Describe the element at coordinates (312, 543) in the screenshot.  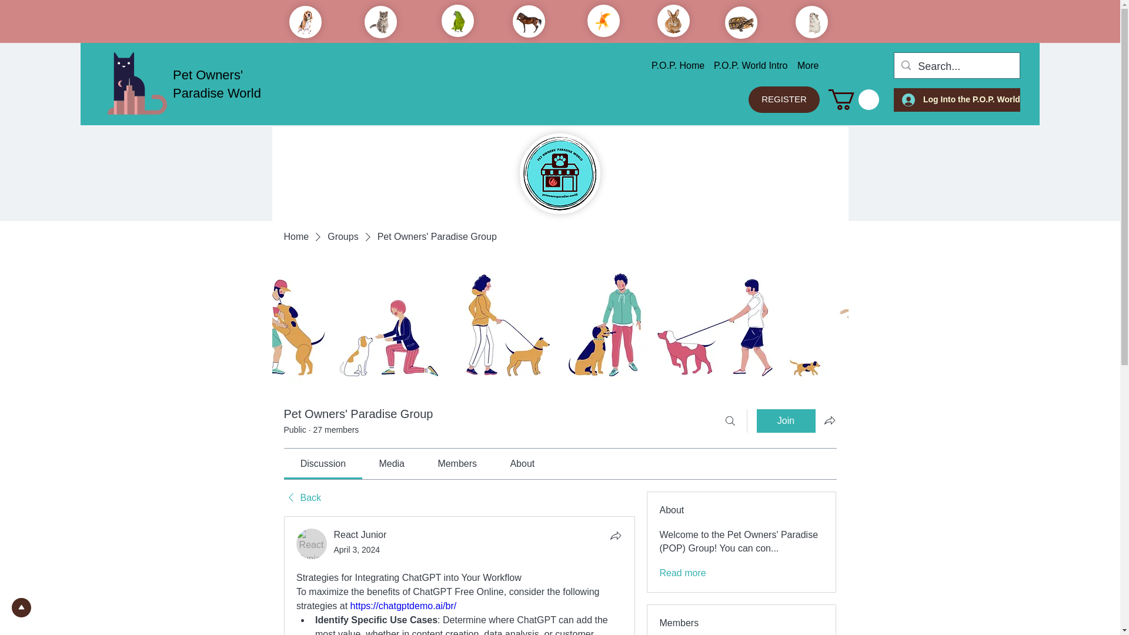
I see `React Junior` at that location.